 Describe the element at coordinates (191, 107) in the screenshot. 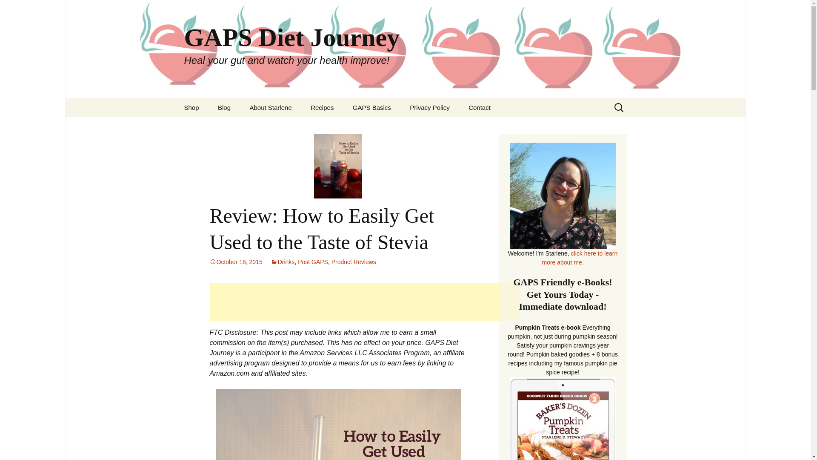

I see `Shop` at that location.